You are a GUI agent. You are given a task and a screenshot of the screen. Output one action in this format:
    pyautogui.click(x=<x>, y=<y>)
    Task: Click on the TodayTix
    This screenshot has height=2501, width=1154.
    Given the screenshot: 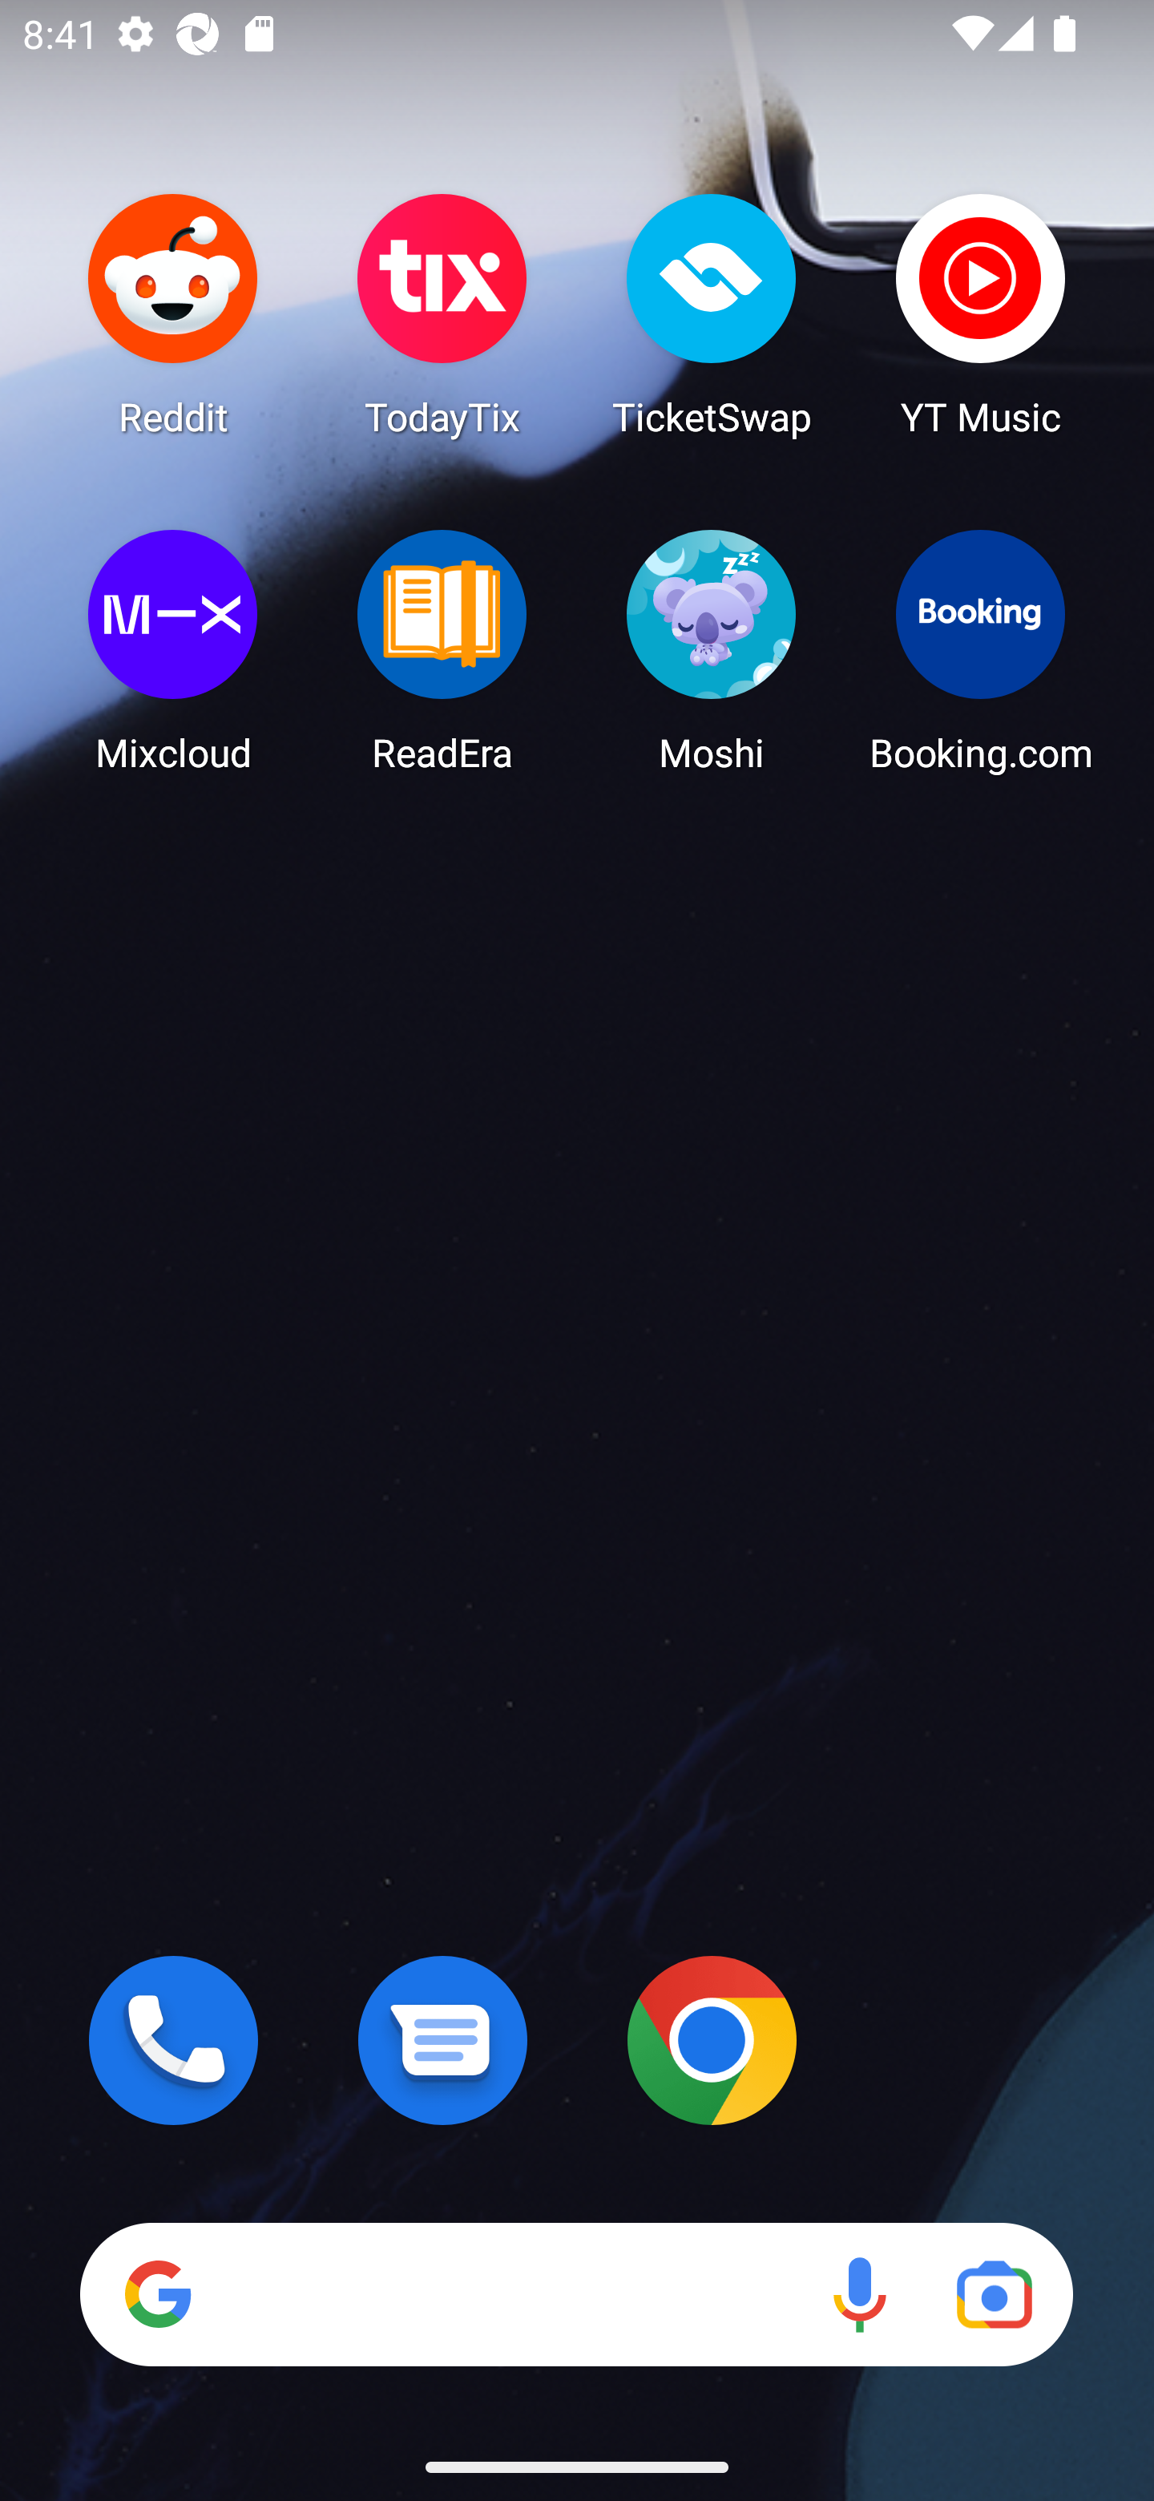 What is the action you would take?
    pyautogui.click(x=442, y=314)
    